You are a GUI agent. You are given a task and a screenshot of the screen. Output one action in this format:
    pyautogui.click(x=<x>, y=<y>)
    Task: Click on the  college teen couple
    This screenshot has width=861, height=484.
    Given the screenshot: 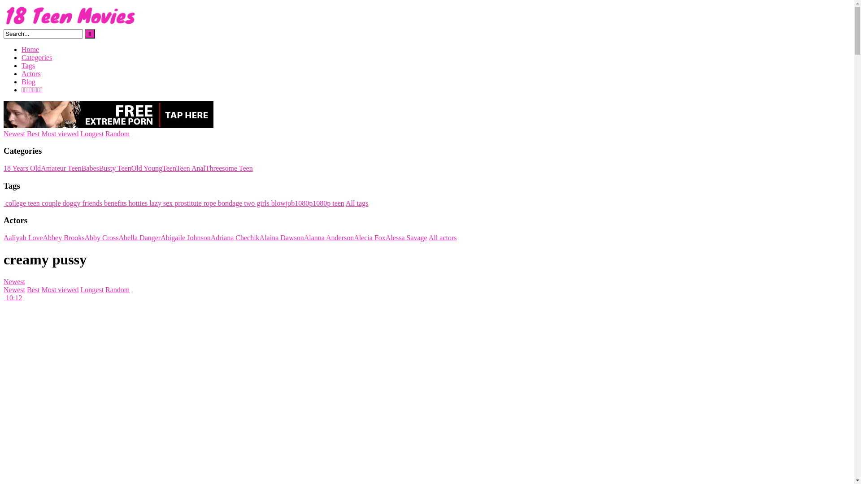 What is the action you would take?
    pyautogui.click(x=32, y=203)
    